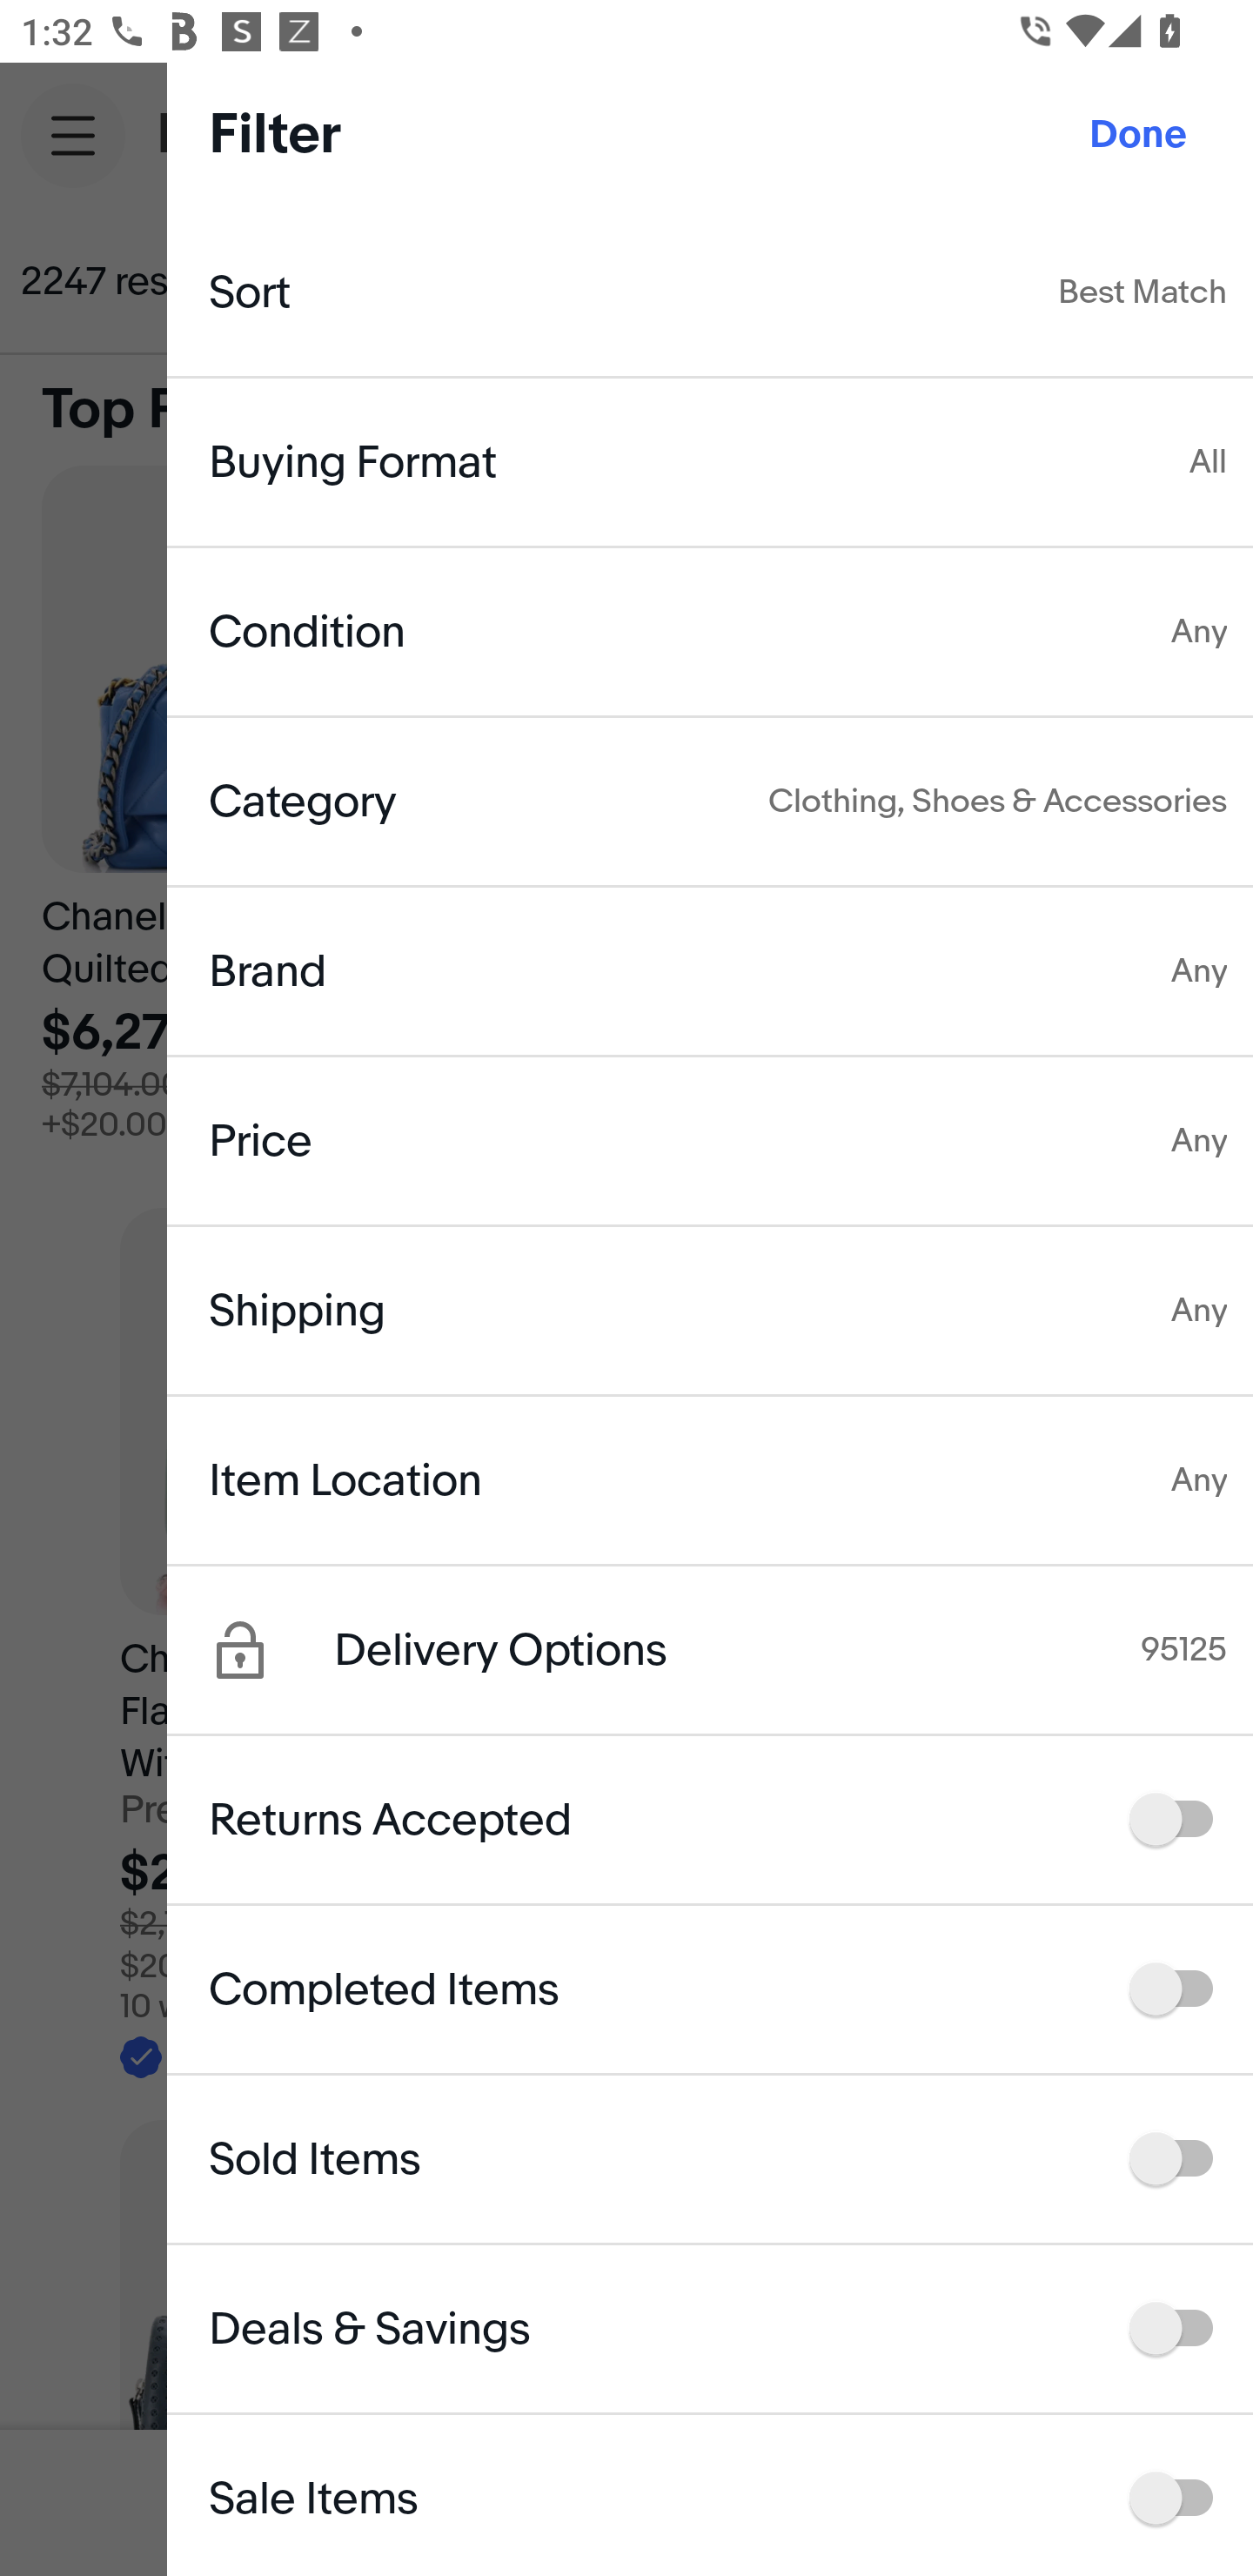 This screenshot has width=1253, height=2576. What do you see at coordinates (271, 1650) in the screenshot?
I see `Lock Delivery Options refinement` at bounding box center [271, 1650].